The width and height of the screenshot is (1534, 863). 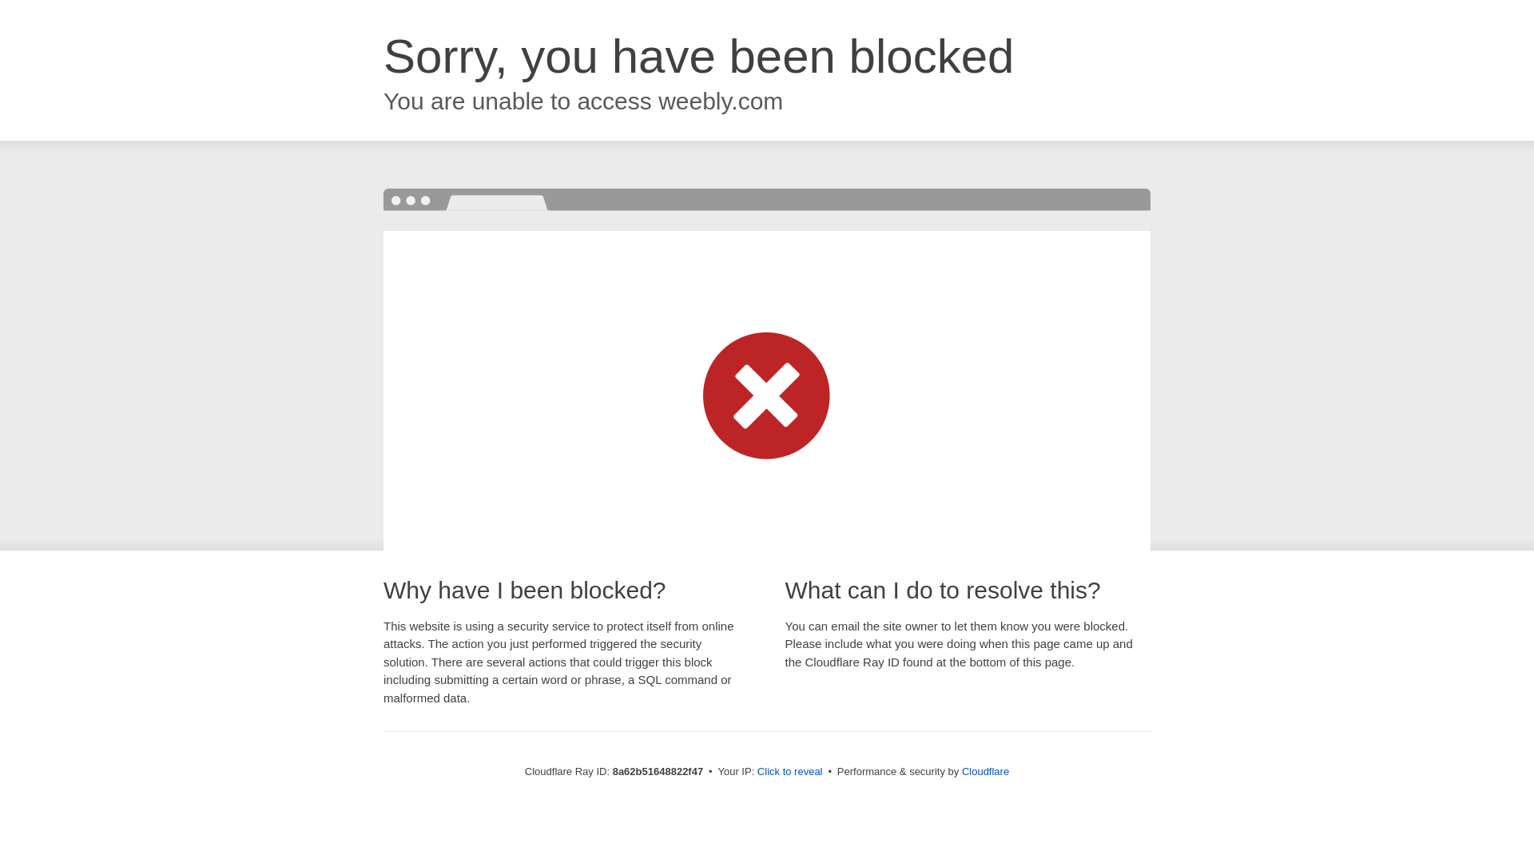 I want to click on Cloudflare, so click(x=985, y=771).